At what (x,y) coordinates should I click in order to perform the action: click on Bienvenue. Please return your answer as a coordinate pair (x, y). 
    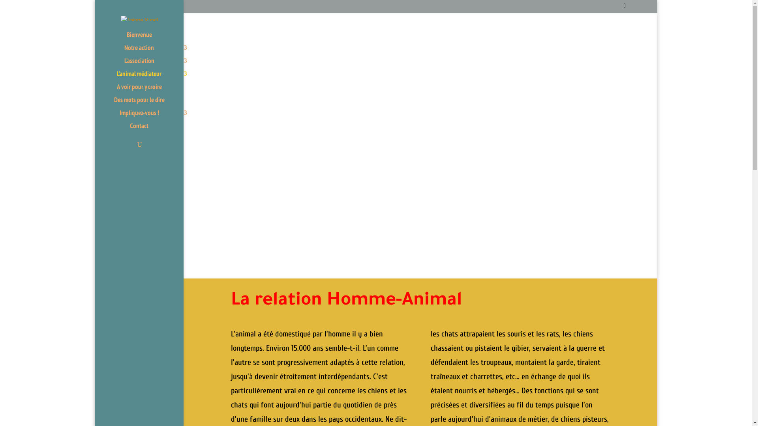
    Looking at the image, I should click on (147, 39).